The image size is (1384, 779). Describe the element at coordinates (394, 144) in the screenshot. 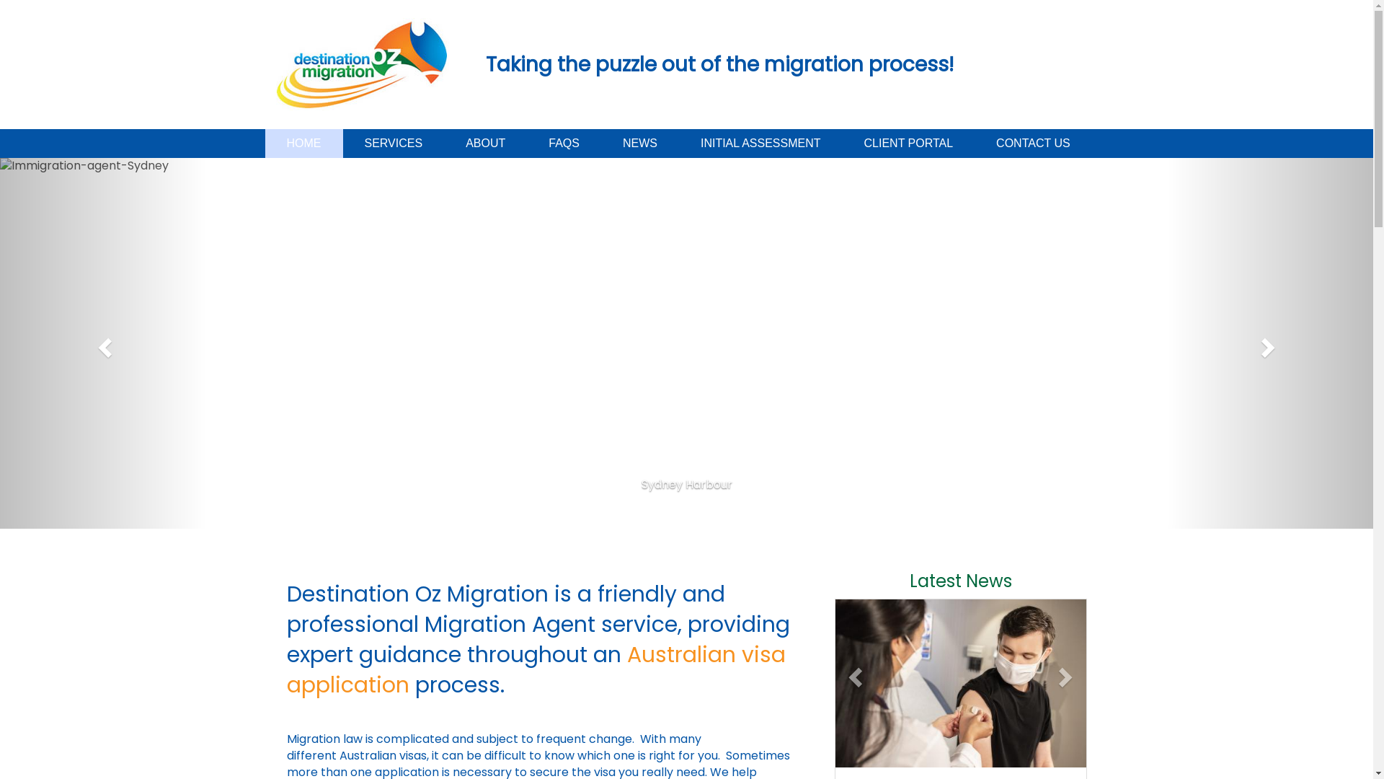

I see `SERVICES` at that location.